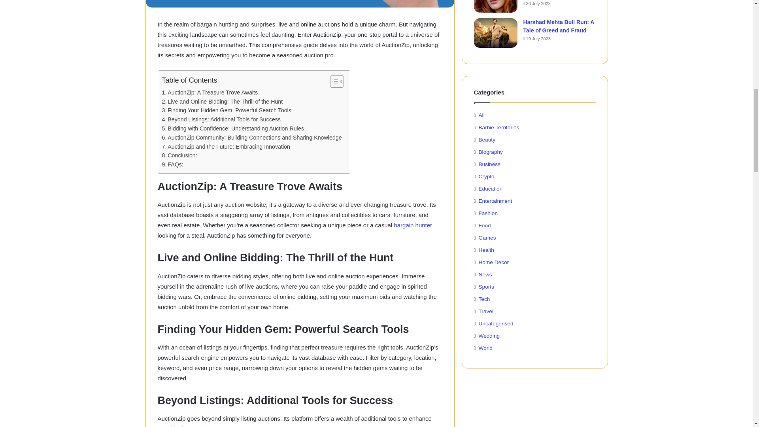 Image resolution: width=759 pixels, height=427 pixels. Describe the element at coordinates (227, 110) in the screenshot. I see `Finding Your Hidden Gem: Powerful Search Tools` at that location.